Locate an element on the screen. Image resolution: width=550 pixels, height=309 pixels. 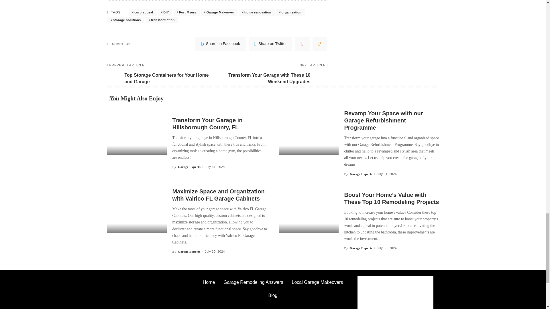
transformation is located at coordinates (162, 20).